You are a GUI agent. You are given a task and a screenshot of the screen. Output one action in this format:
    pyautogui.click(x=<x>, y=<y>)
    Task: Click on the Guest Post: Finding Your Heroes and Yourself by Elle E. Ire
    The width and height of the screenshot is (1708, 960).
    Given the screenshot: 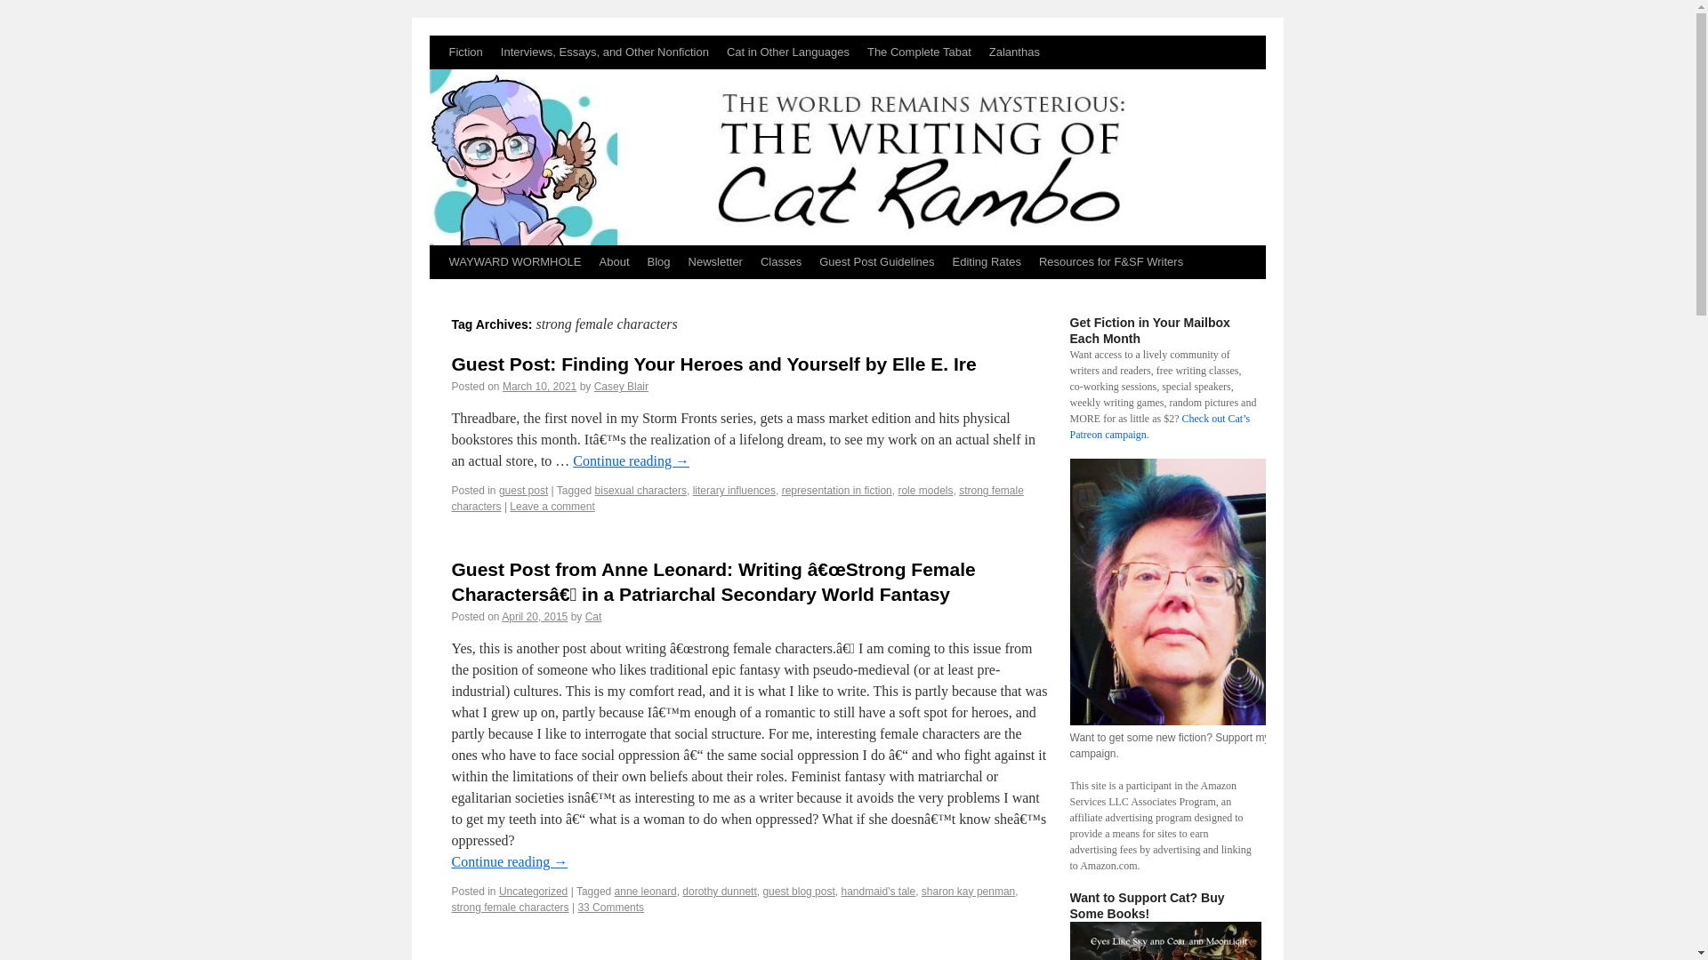 What is the action you would take?
    pyautogui.click(x=714, y=364)
    